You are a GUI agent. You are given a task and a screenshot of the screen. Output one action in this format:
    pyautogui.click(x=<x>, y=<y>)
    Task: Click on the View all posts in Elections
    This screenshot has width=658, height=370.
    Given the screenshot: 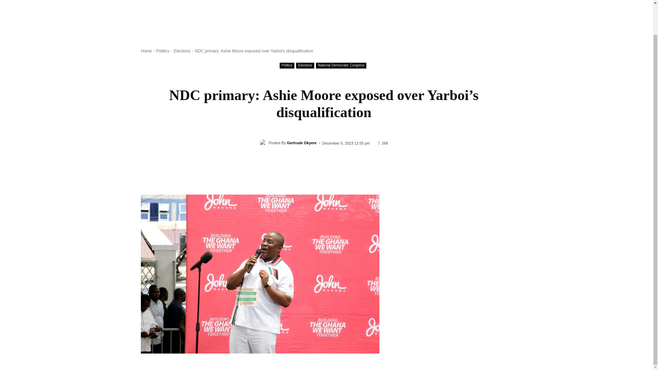 What is the action you would take?
    pyautogui.click(x=182, y=51)
    